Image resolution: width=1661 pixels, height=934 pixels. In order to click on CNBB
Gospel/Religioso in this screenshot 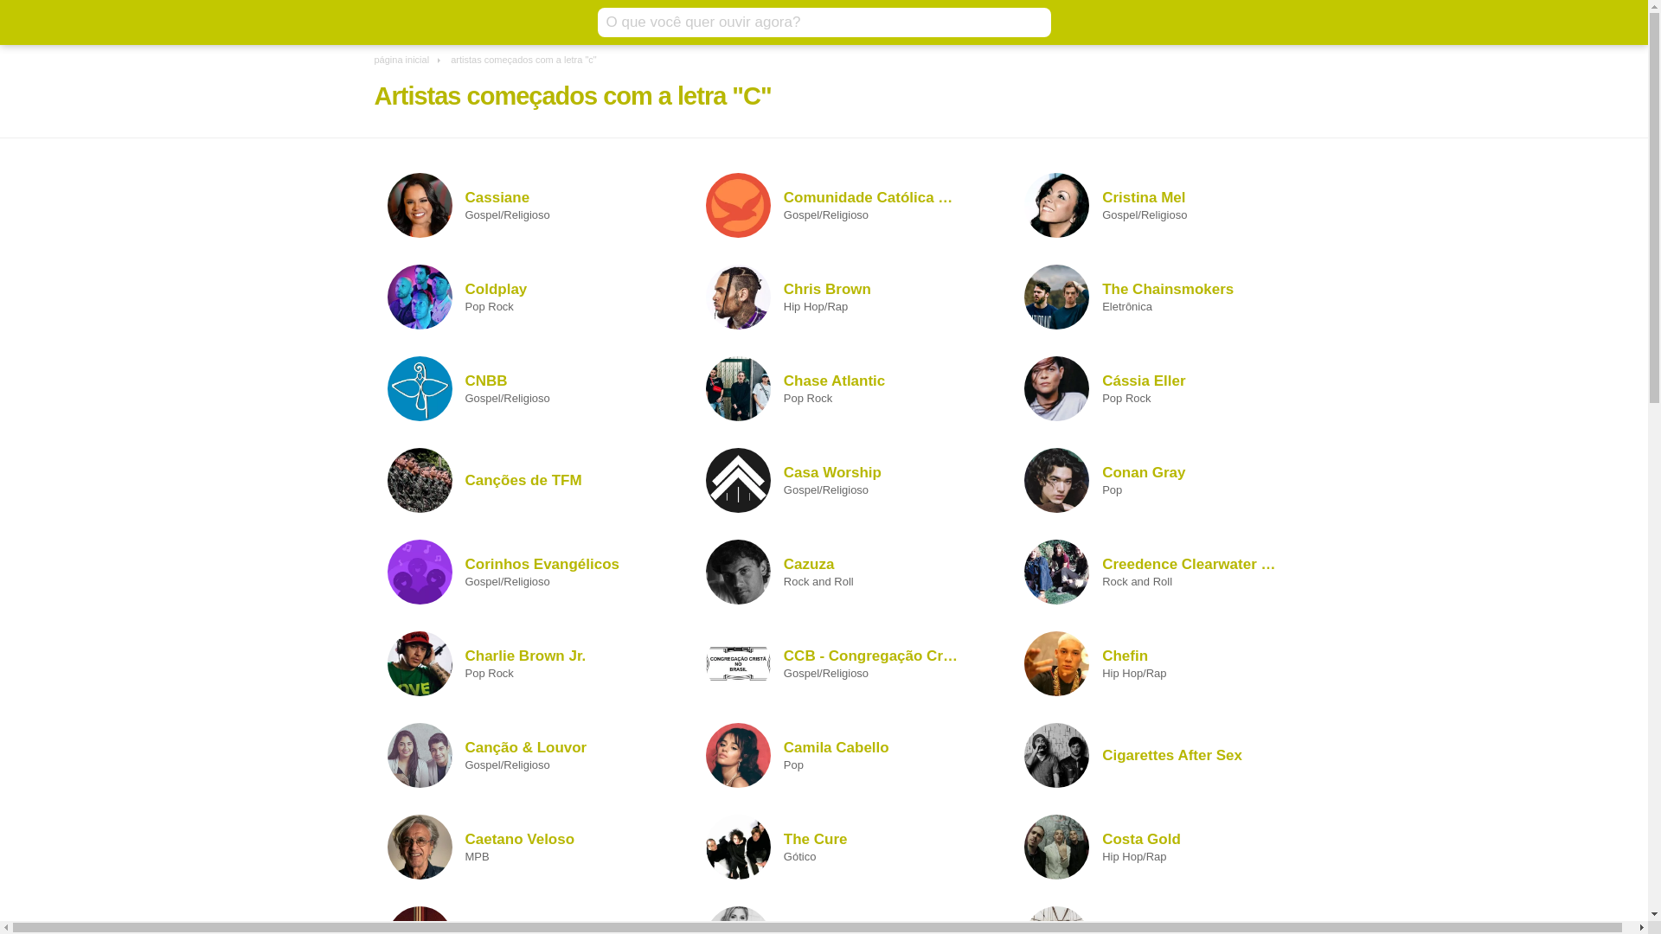, I will do `click(523, 388)`.